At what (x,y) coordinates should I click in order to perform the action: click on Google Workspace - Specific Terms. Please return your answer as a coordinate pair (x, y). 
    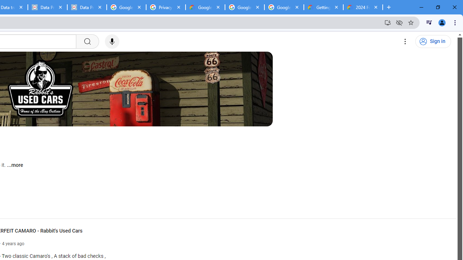
    Looking at the image, I should click on (245, 7).